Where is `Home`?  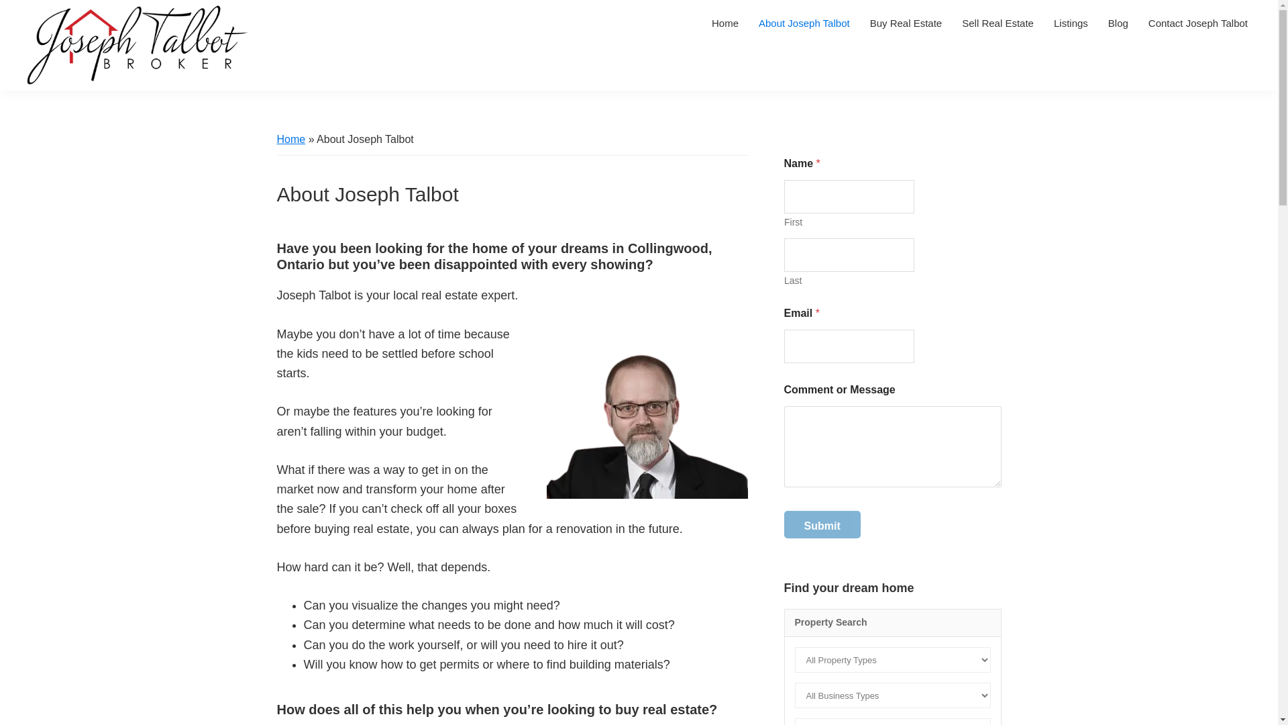
Home is located at coordinates (724, 23).